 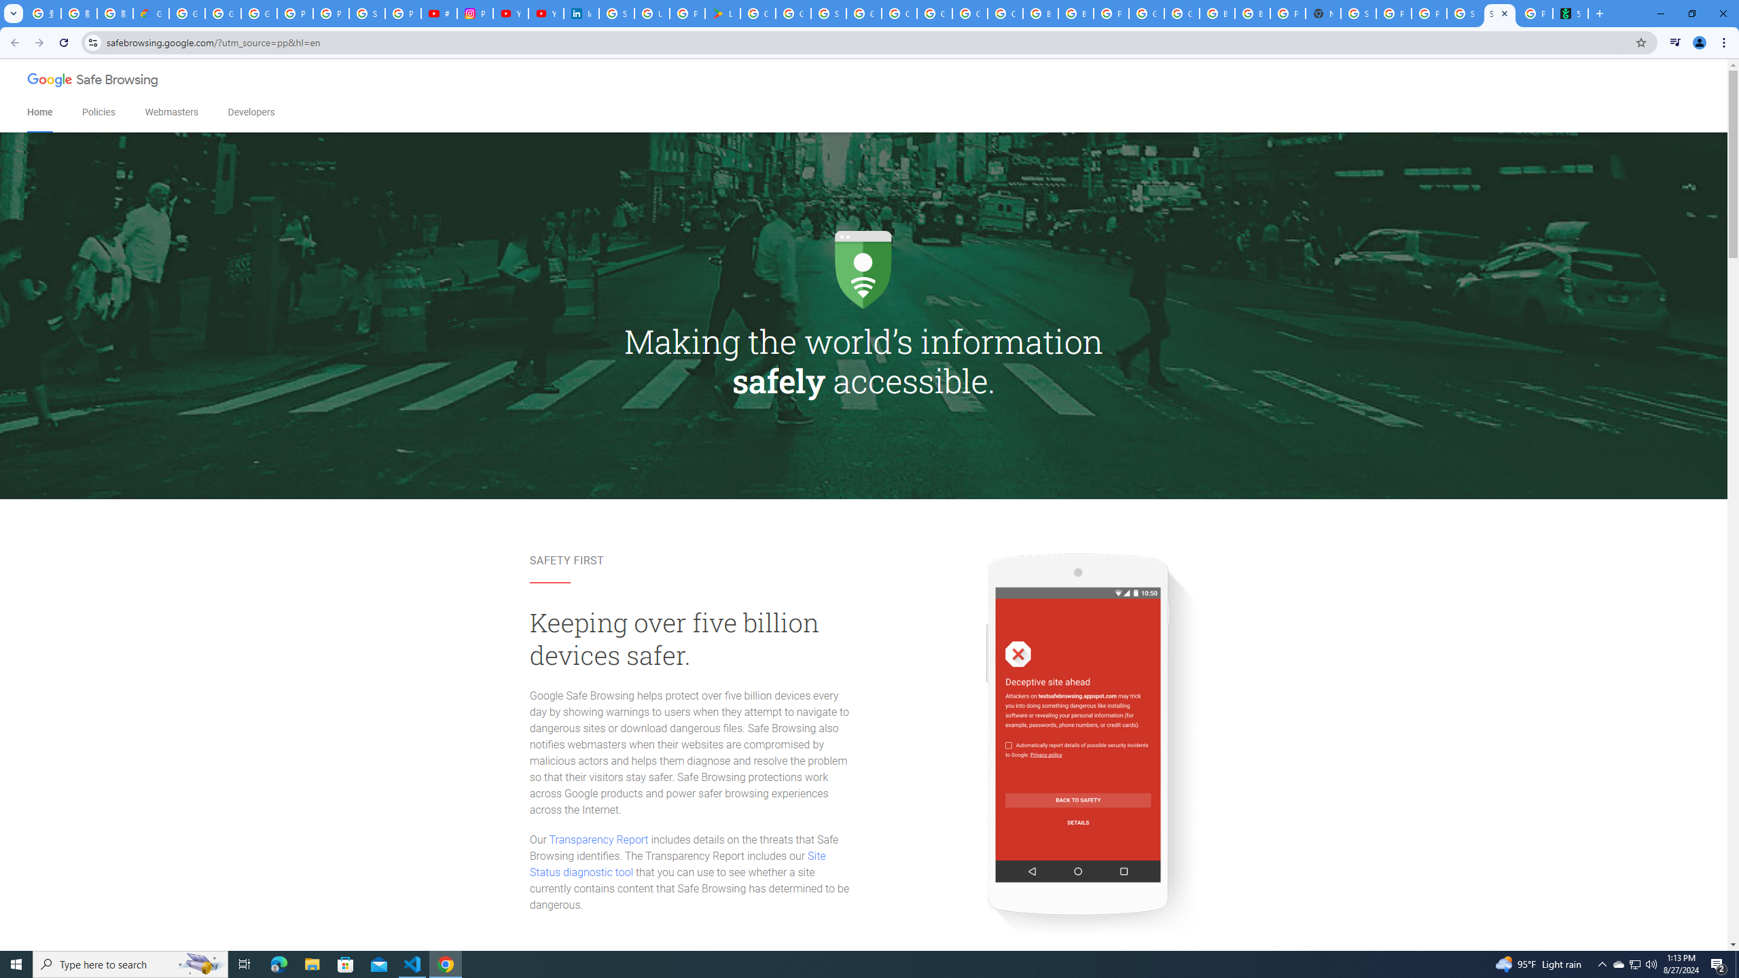 I want to click on Sign in - Google Accounts, so click(x=616, y=14).